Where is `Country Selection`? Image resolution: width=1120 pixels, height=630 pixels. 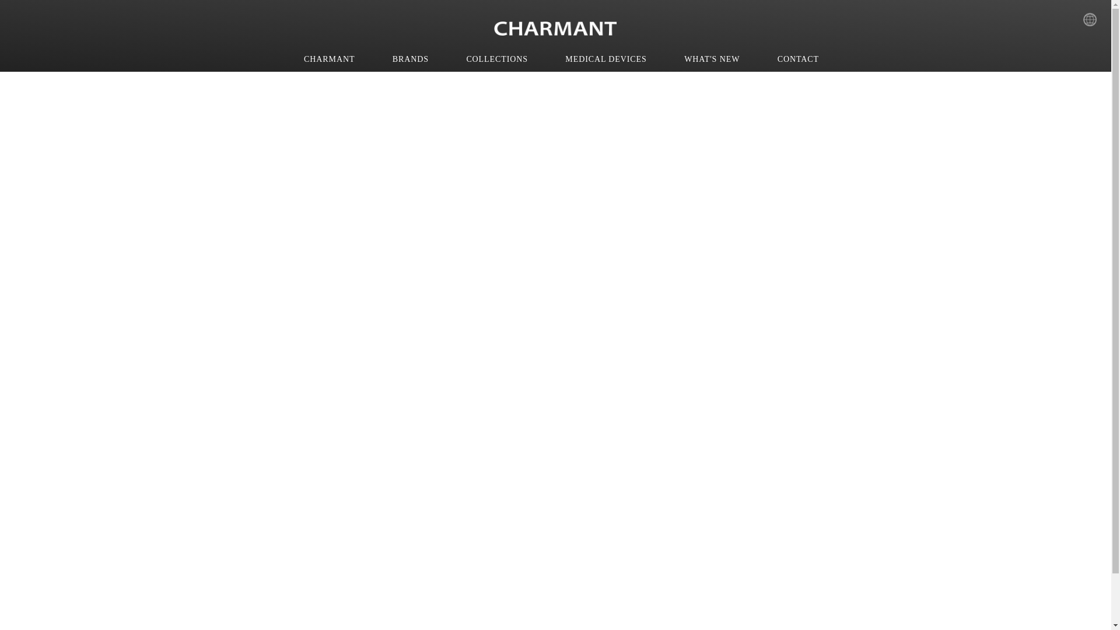
Country Selection is located at coordinates (1094, 21).